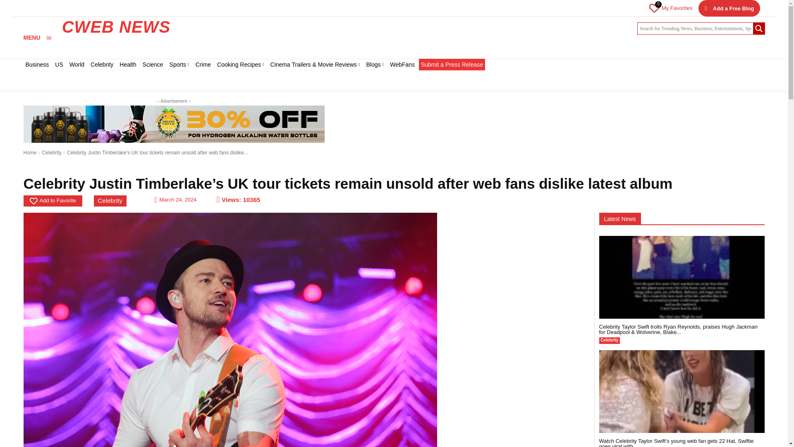  I want to click on Menu, so click(37, 37).